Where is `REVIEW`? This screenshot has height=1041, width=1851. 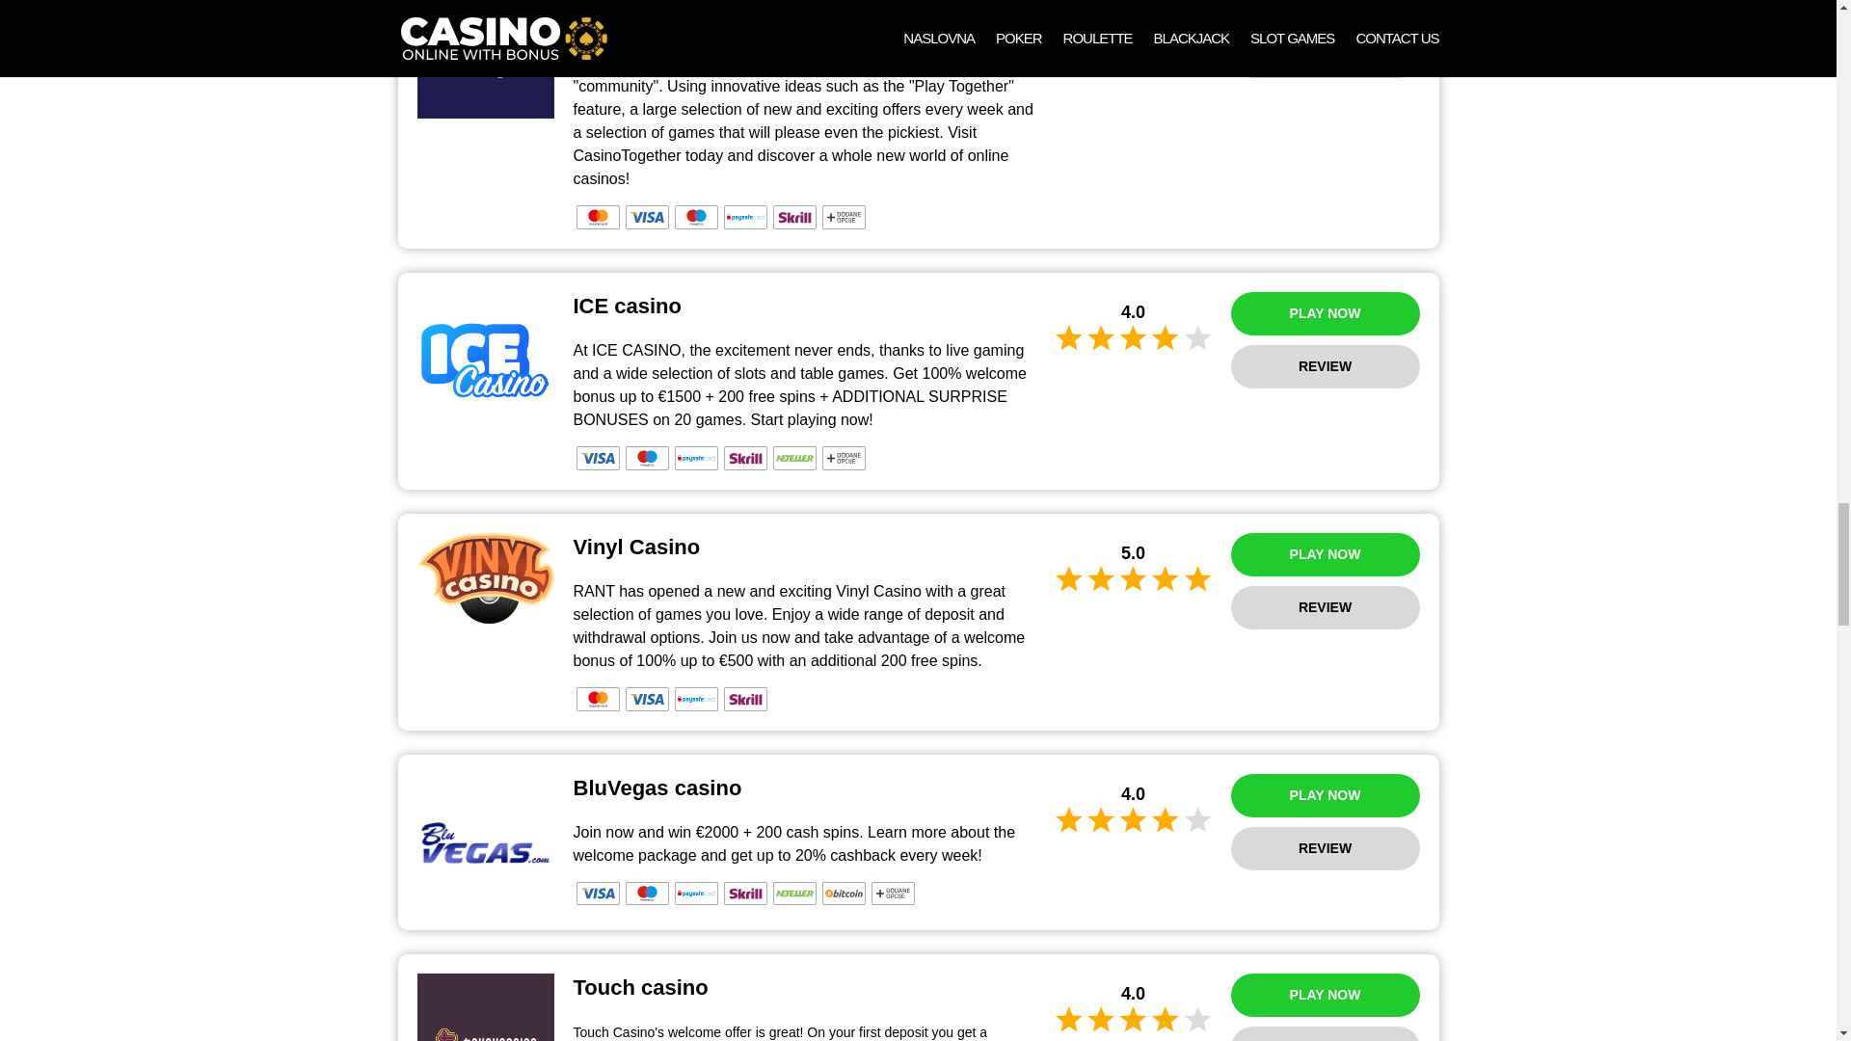 REVIEW is located at coordinates (1325, 366).